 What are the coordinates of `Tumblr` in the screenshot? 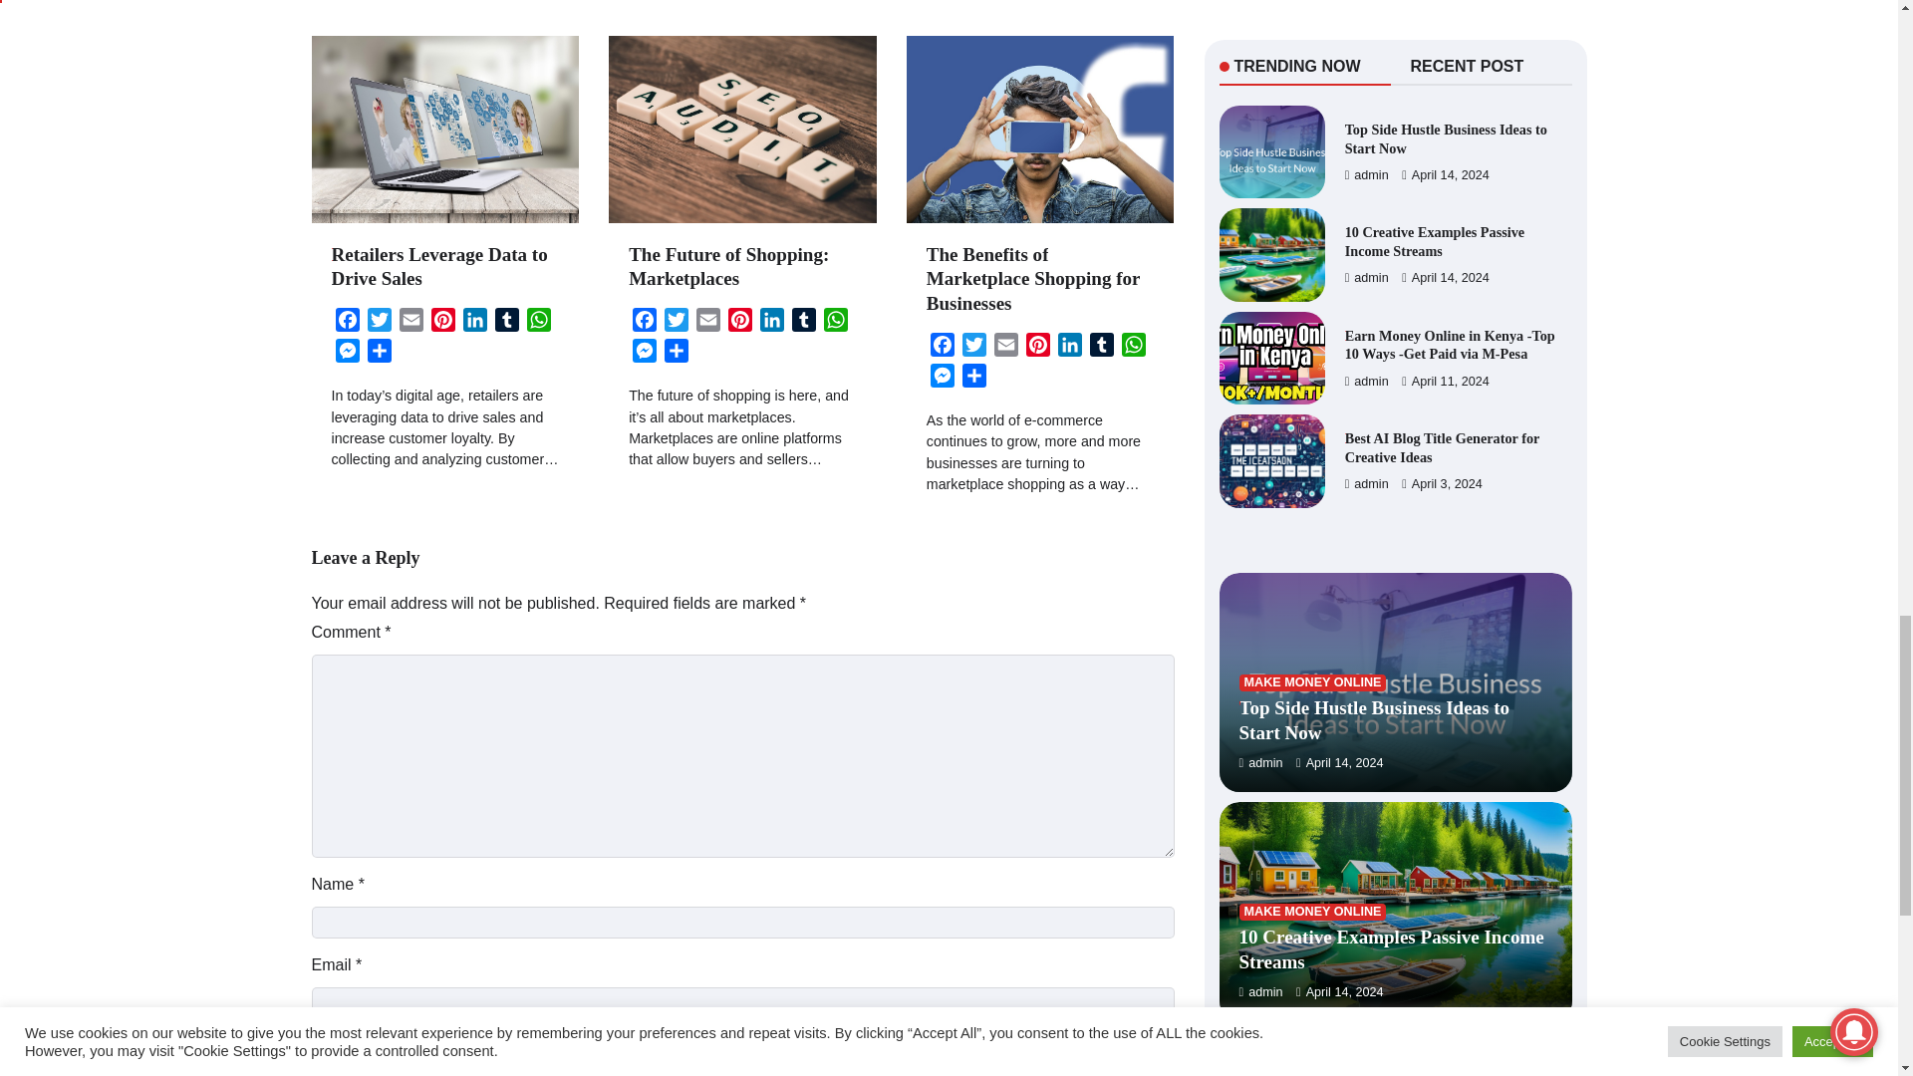 It's located at (506, 323).